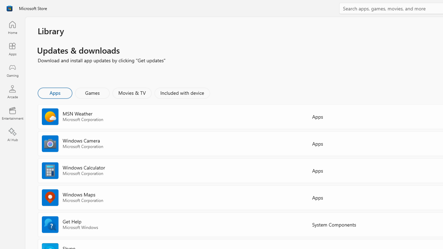 The height and width of the screenshot is (249, 443). Describe the element at coordinates (132, 93) in the screenshot. I see `Movies & TV` at that location.